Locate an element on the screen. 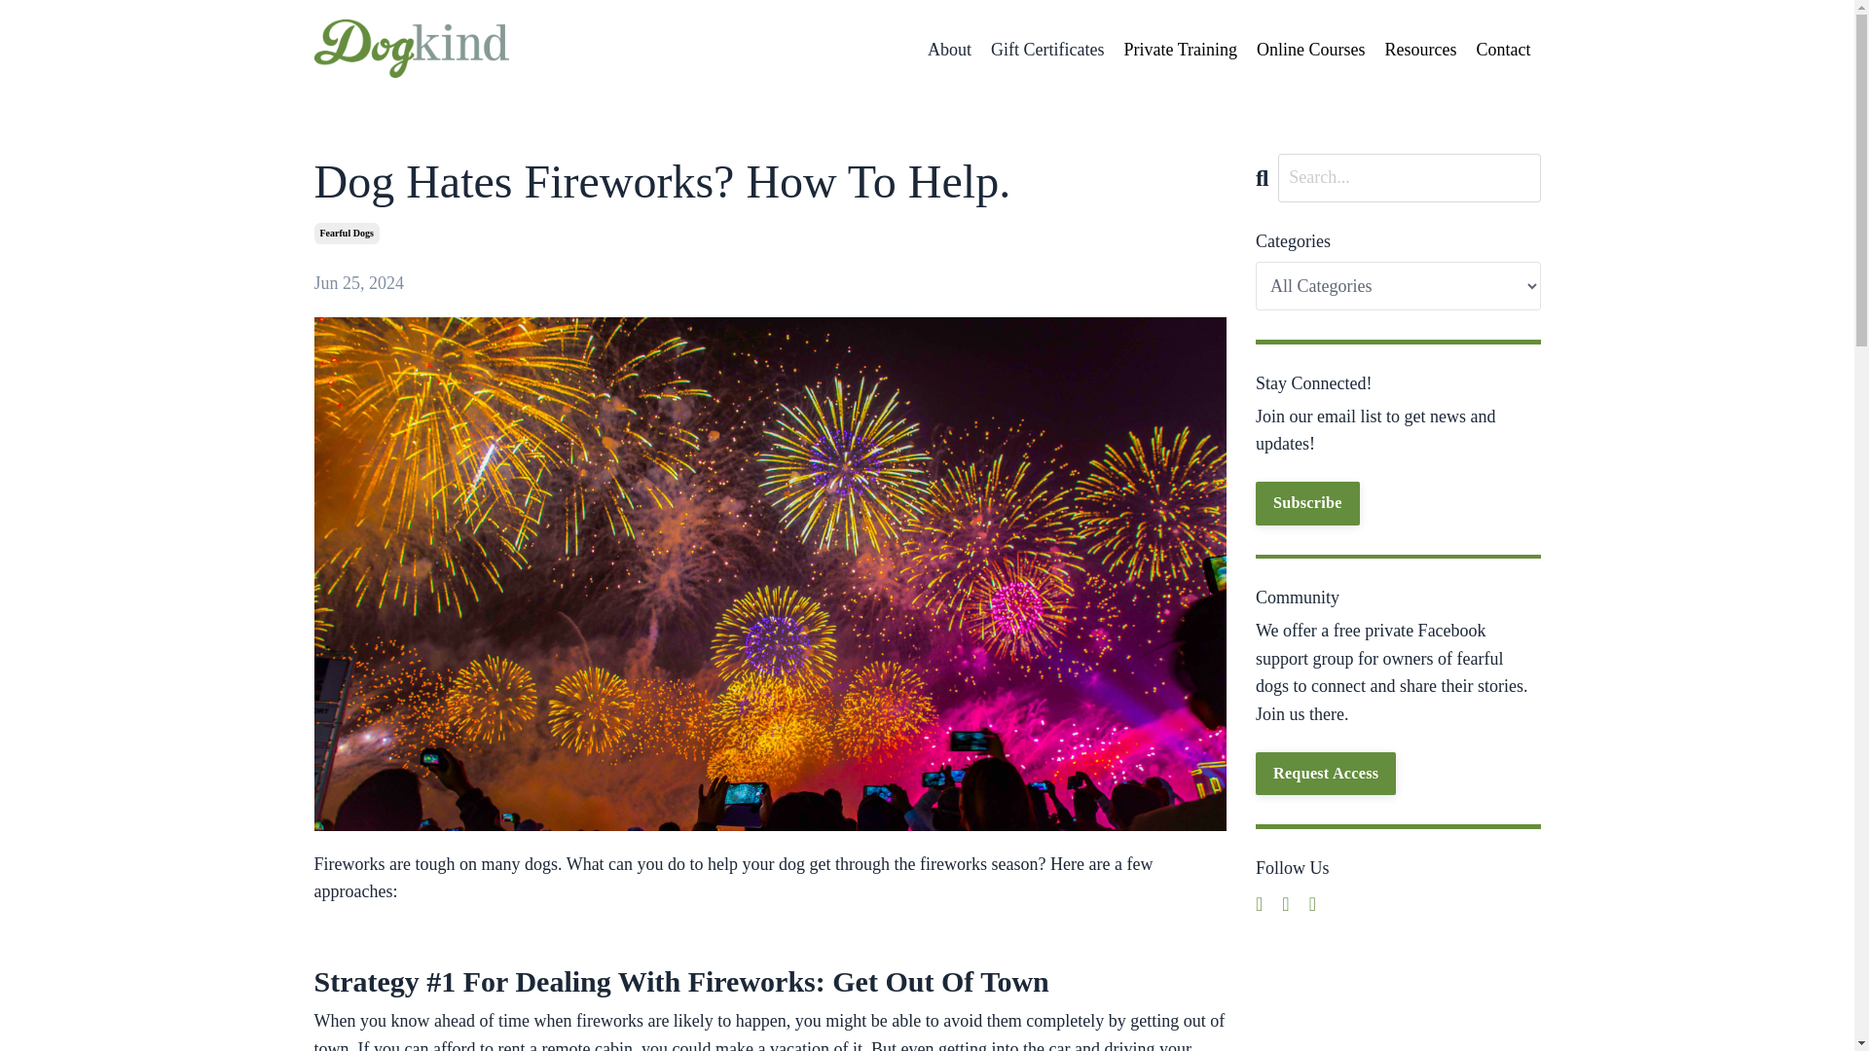 Image resolution: width=1869 pixels, height=1051 pixels. Contact is located at coordinates (1503, 49).